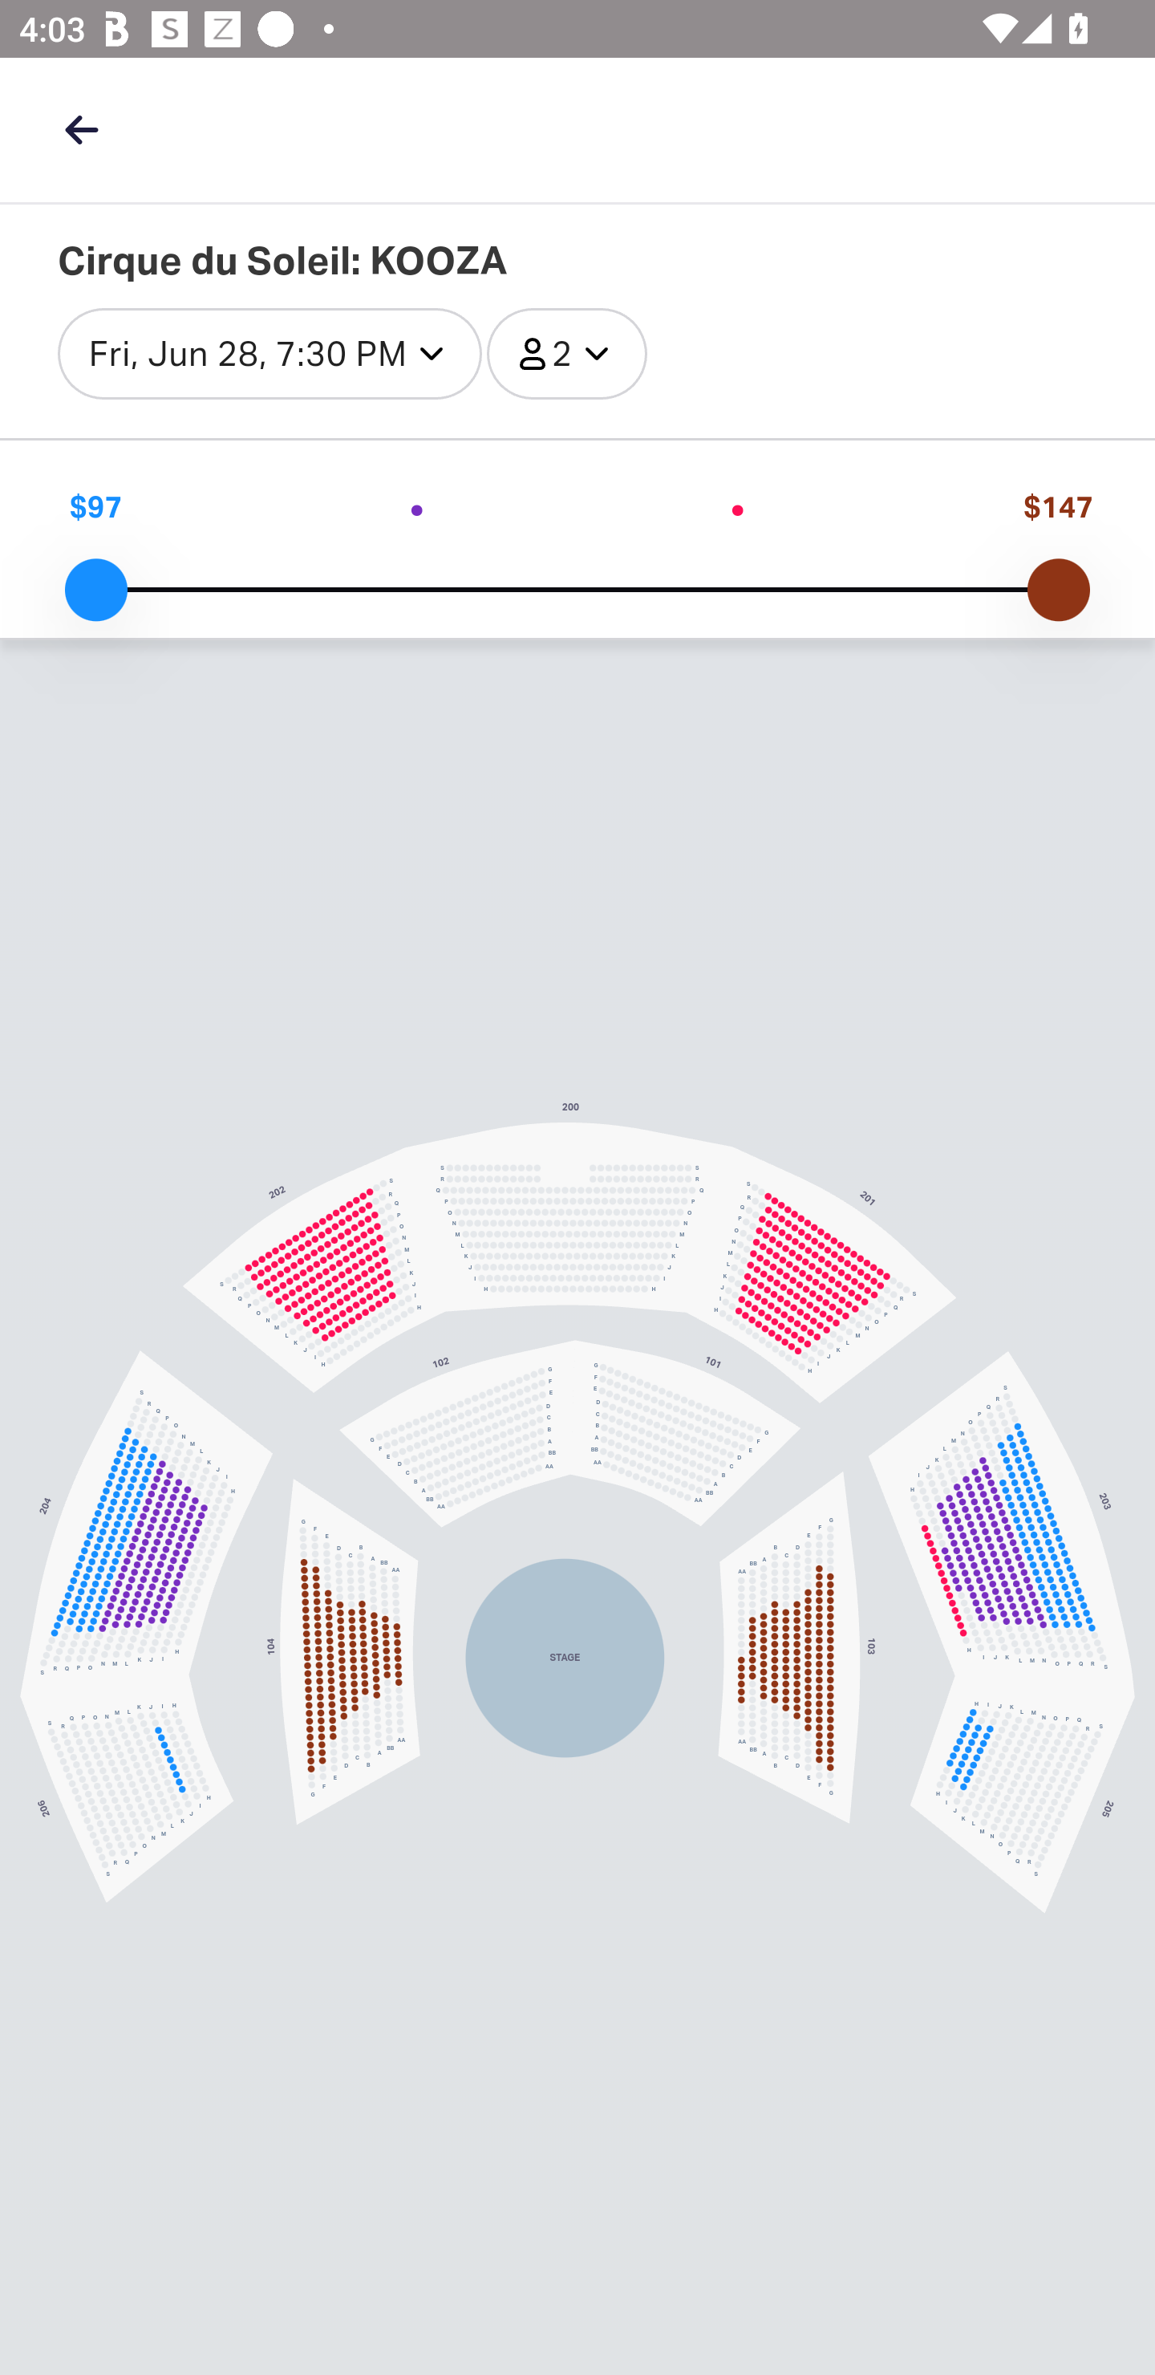  I want to click on •, so click(417, 507).